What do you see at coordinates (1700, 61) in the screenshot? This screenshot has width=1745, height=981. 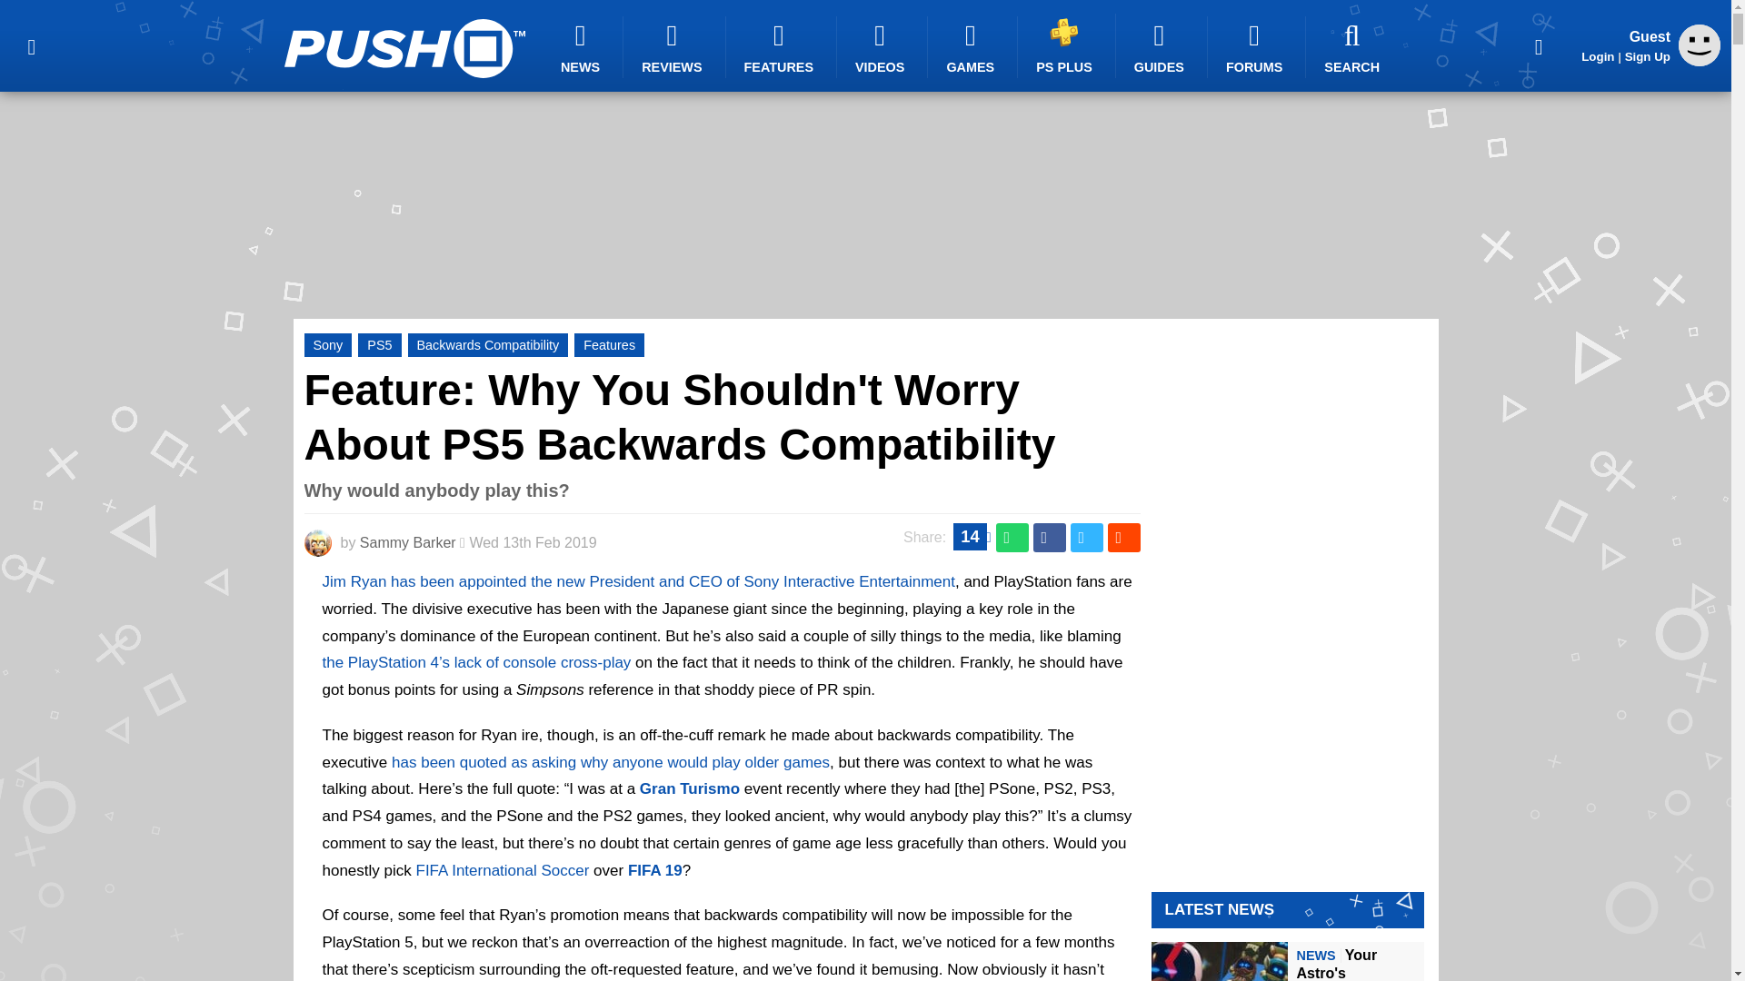 I see `Guest` at bounding box center [1700, 61].